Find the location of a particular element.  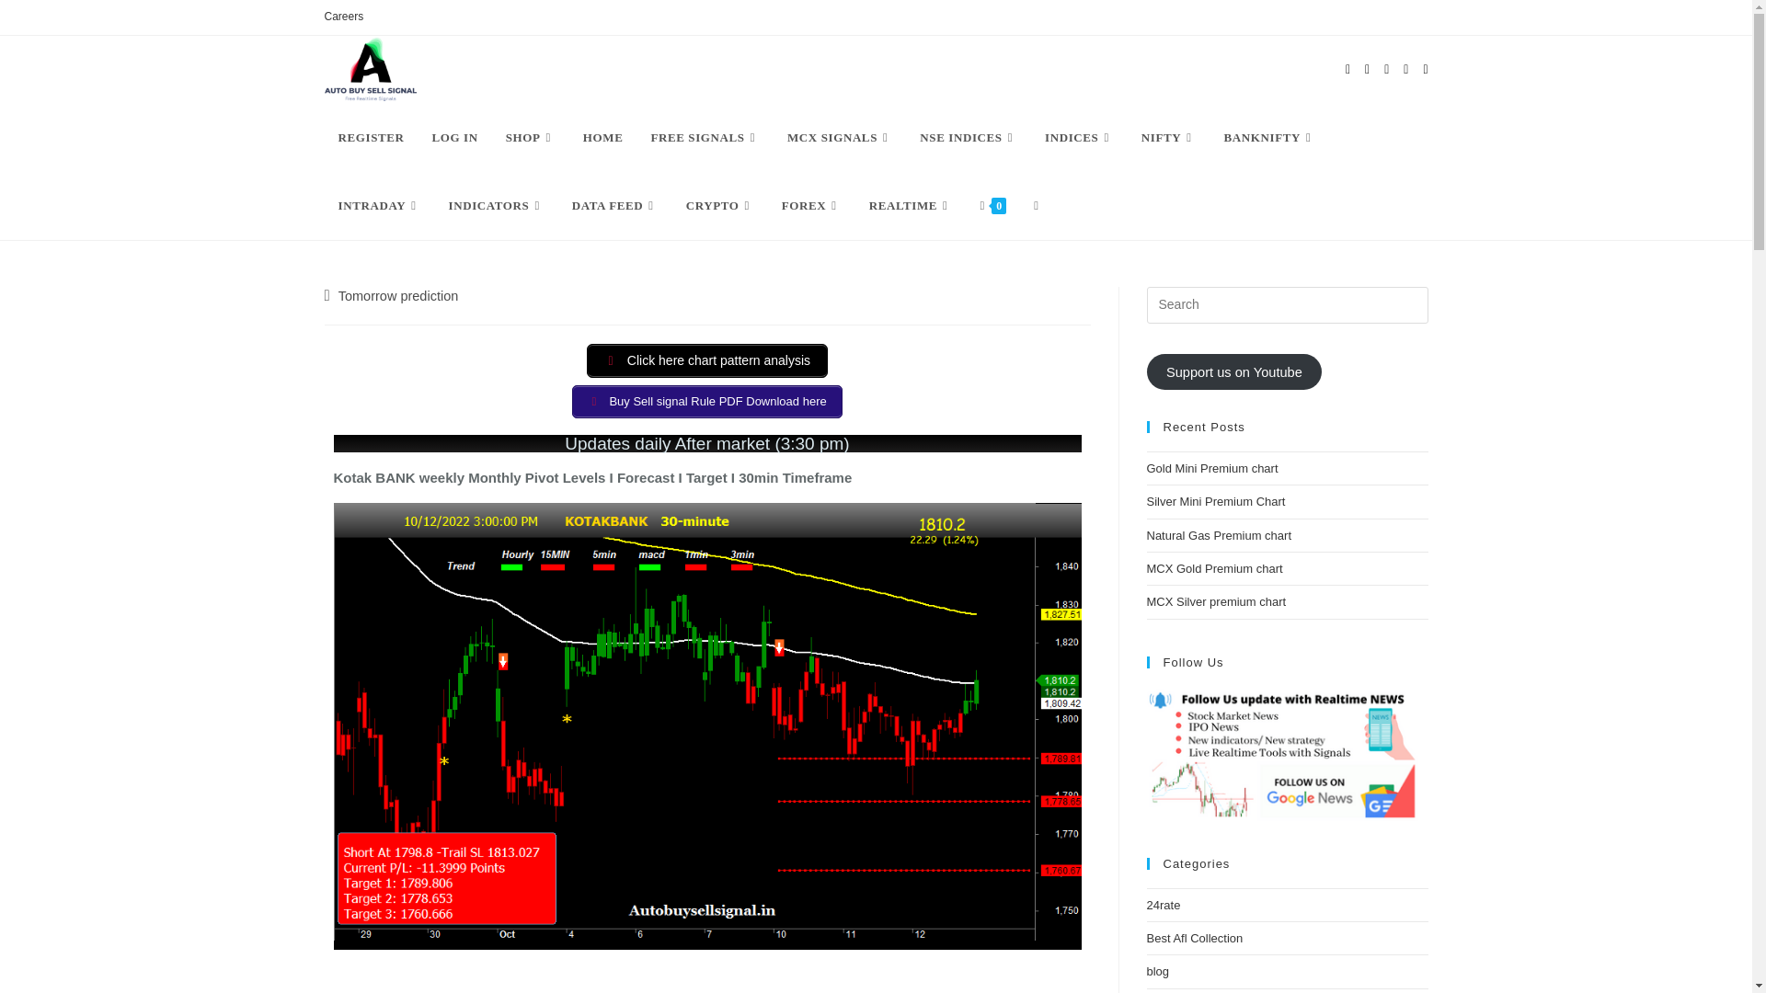

SHOP is located at coordinates (530, 138).